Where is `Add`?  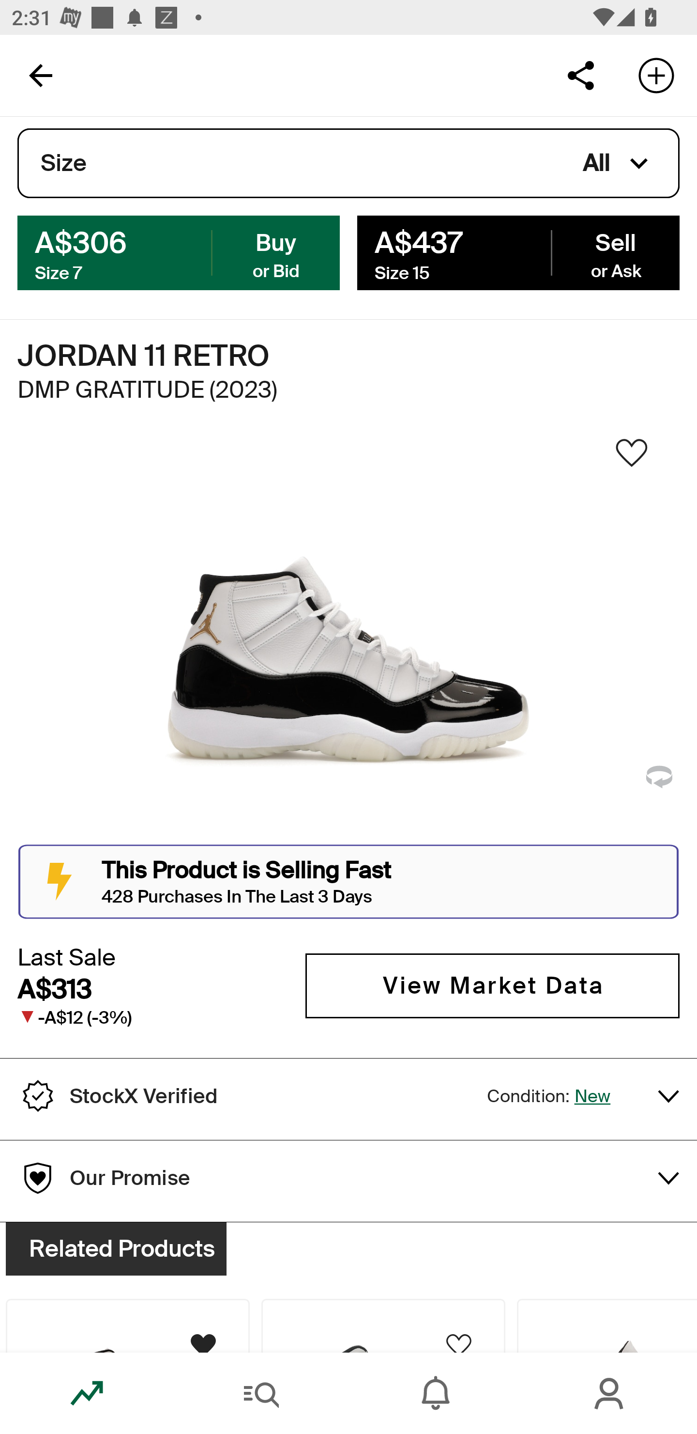 Add is located at coordinates (656, 75).